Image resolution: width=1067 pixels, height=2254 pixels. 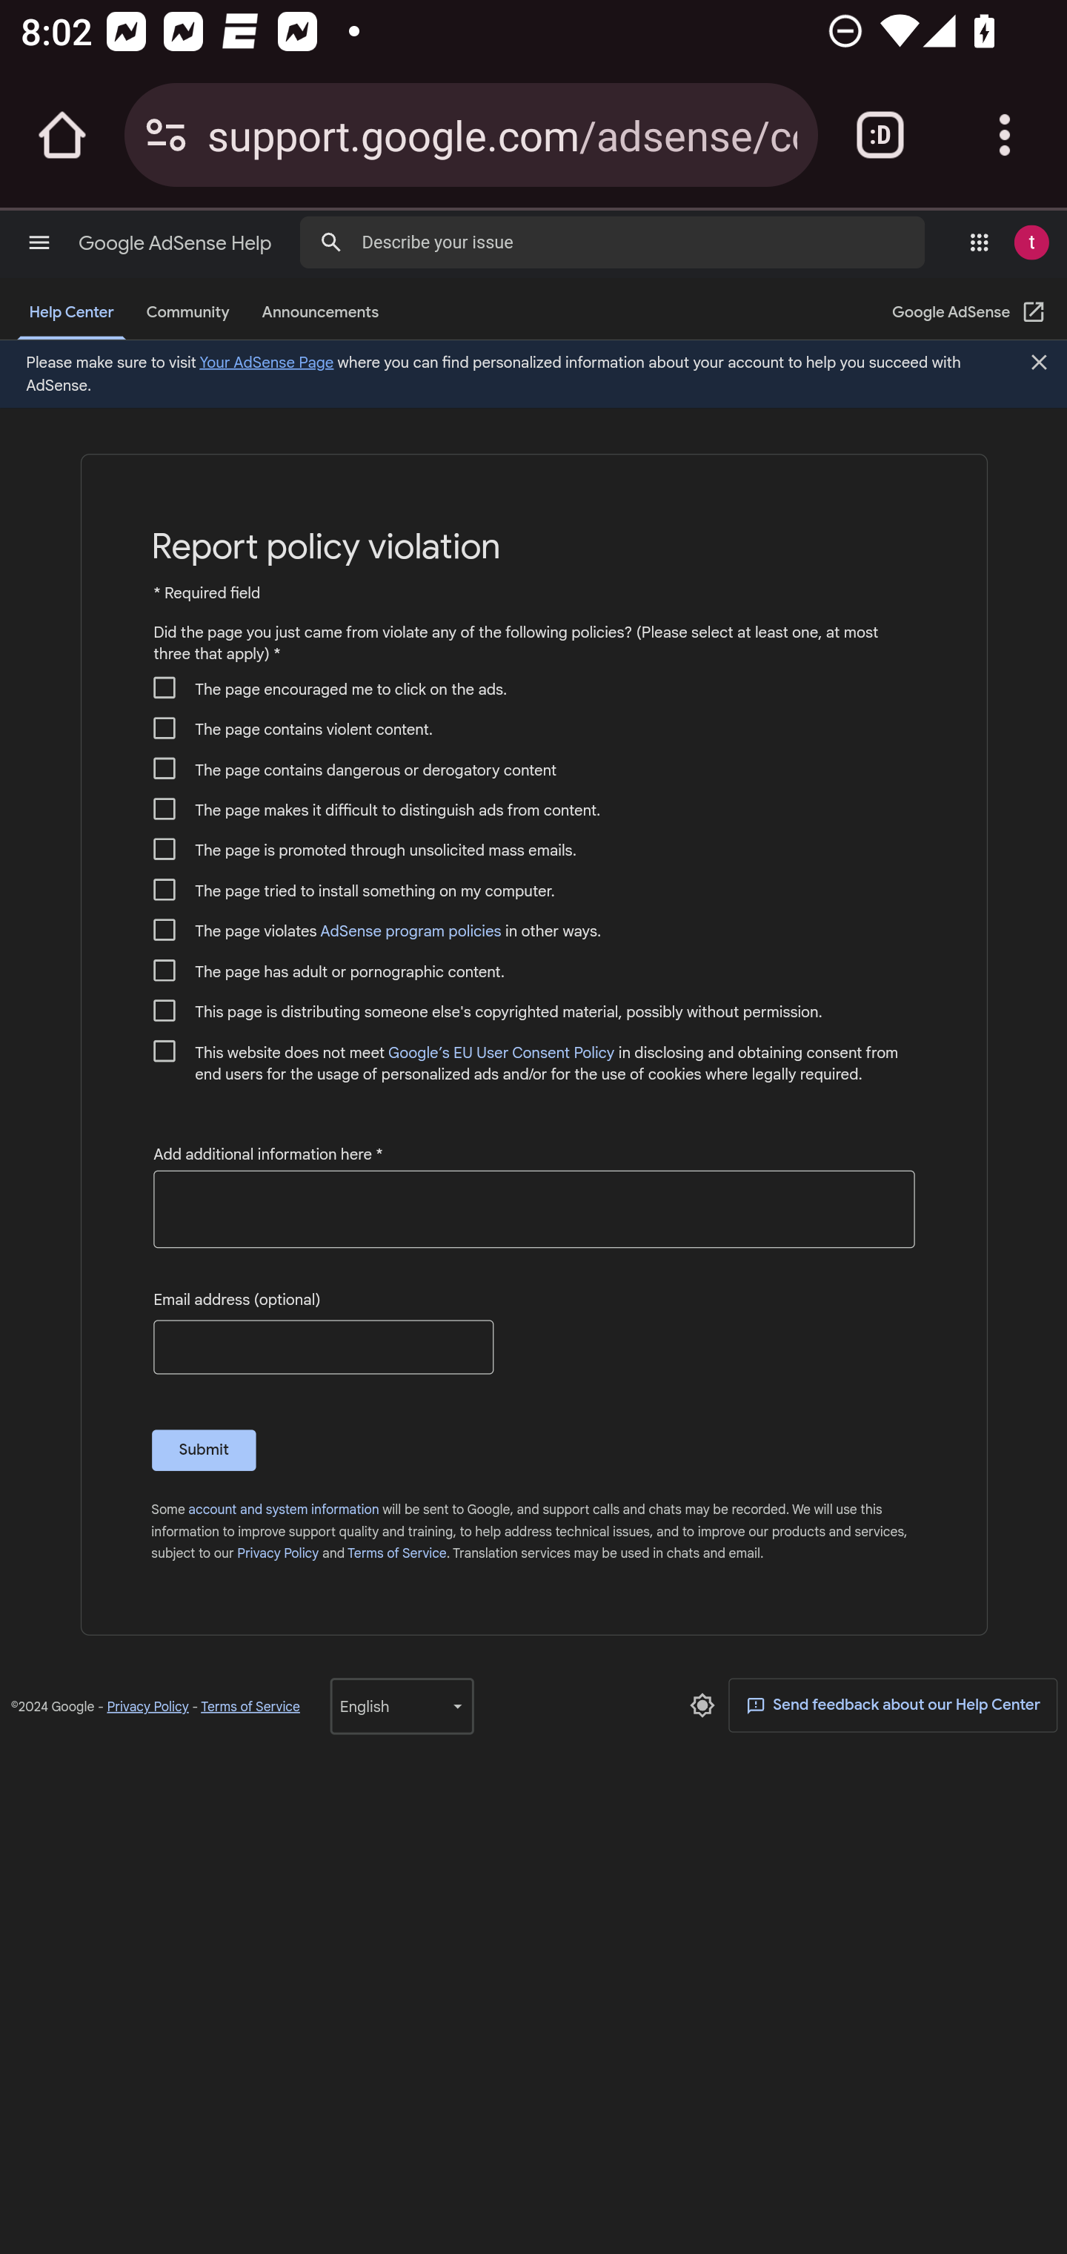 What do you see at coordinates (164, 970) in the screenshot?
I see `The page has adult or pornographic content.` at bounding box center [164, 970].